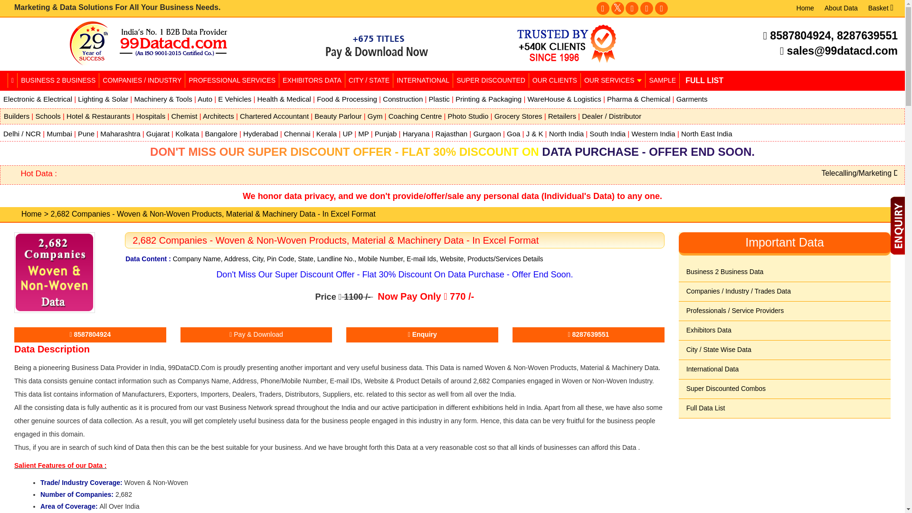 Image resolution: width=912 pixels, height=513 pixels. I want to click on Full List, so click(704, 81).